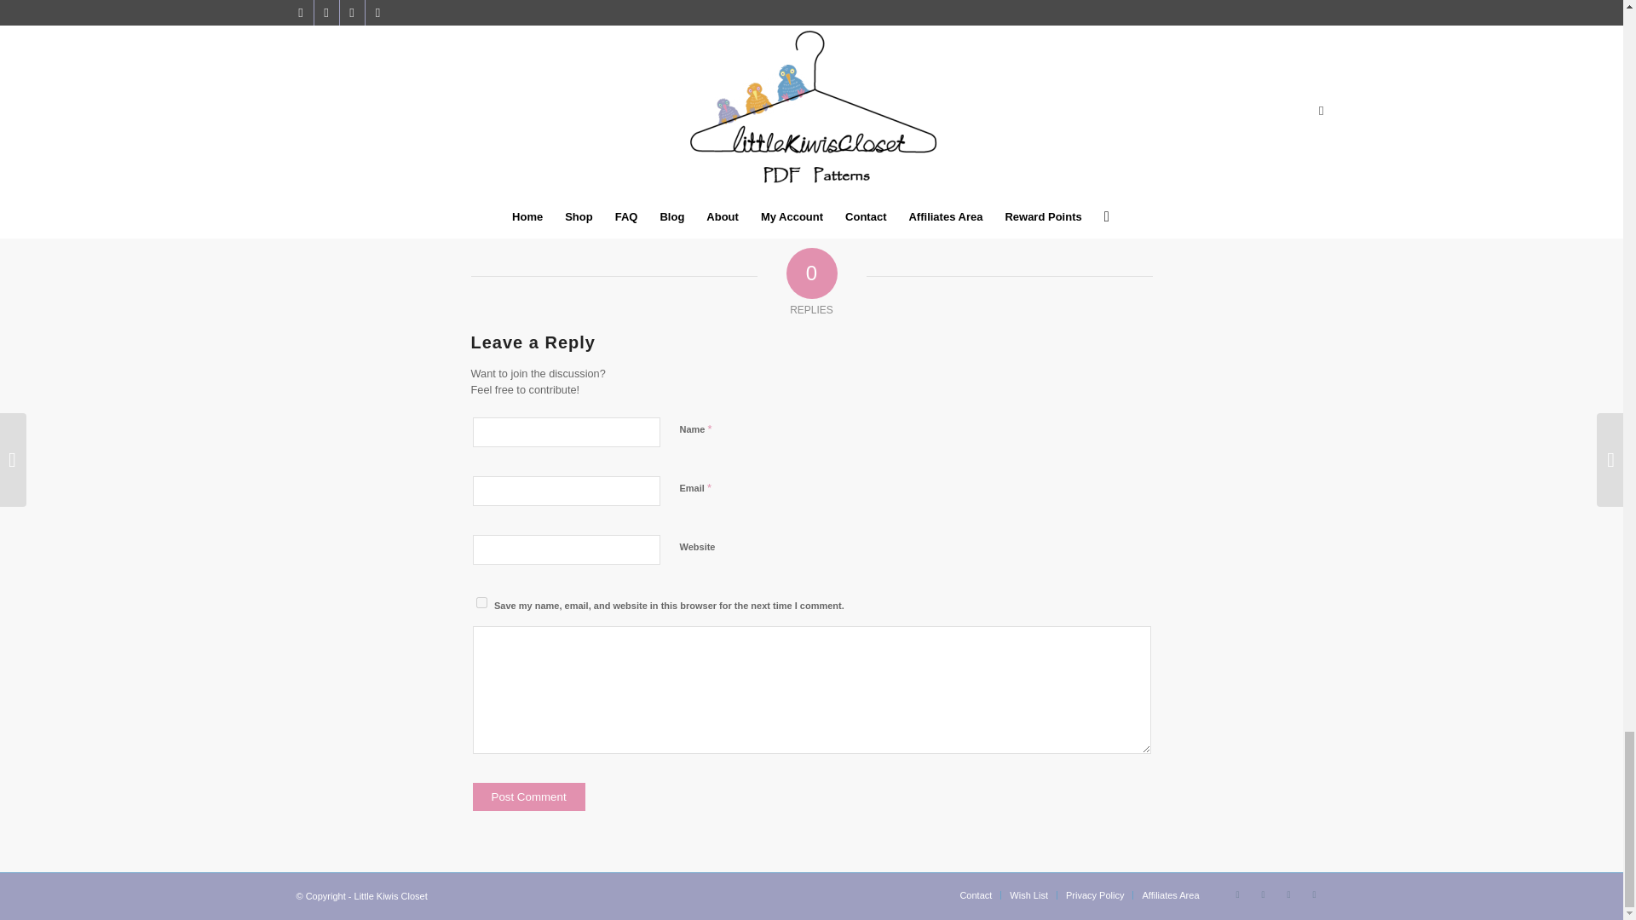 The height and width of the screenshot is (920, 1636). Describe the element at coordinates (481, 601) in the screenshot. I see `yes` at that location.